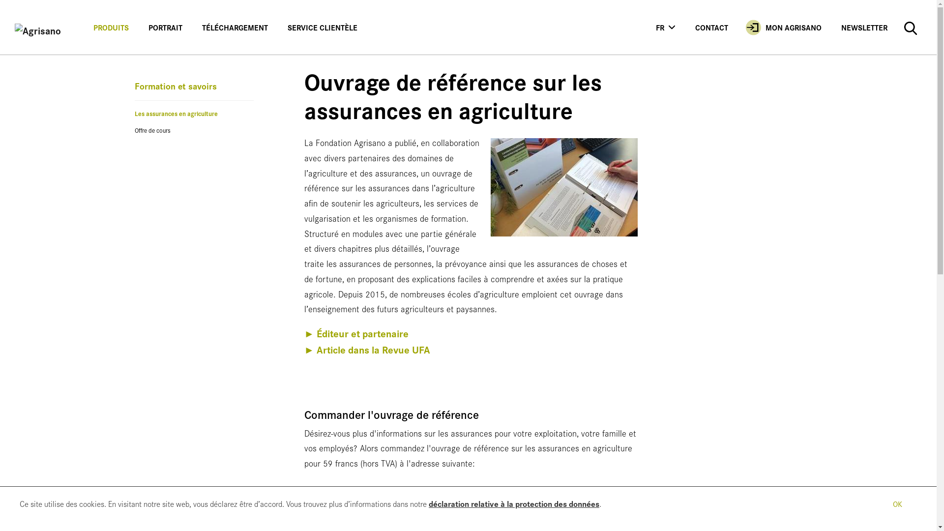  What do you see at coordinates (712, 27) in the screenshot?
I see `CONTACT` at bounding box center [712, 27].